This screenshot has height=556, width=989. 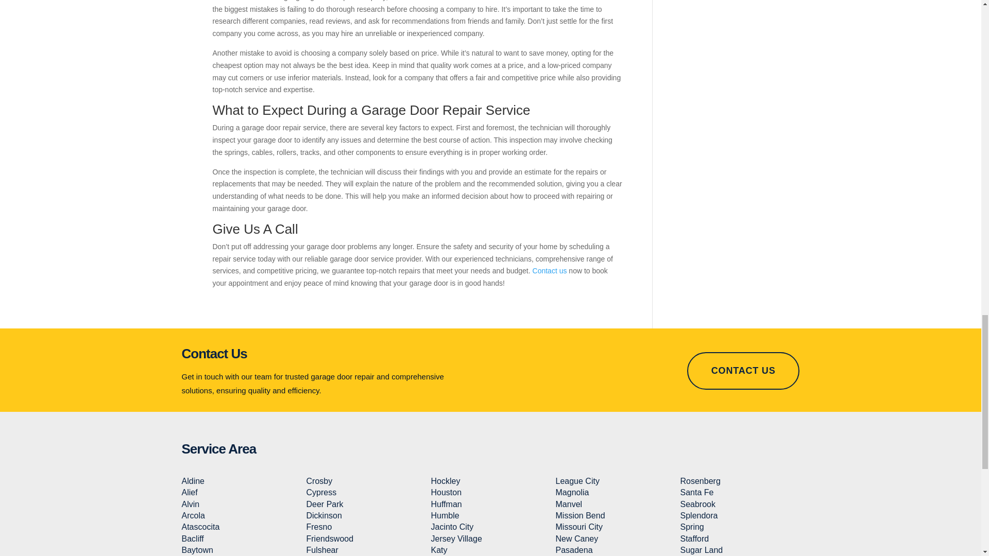 What do you see at coordinates (197, 550) in the screenshot?
I see `Baytown` at bounding box center [197, 550].